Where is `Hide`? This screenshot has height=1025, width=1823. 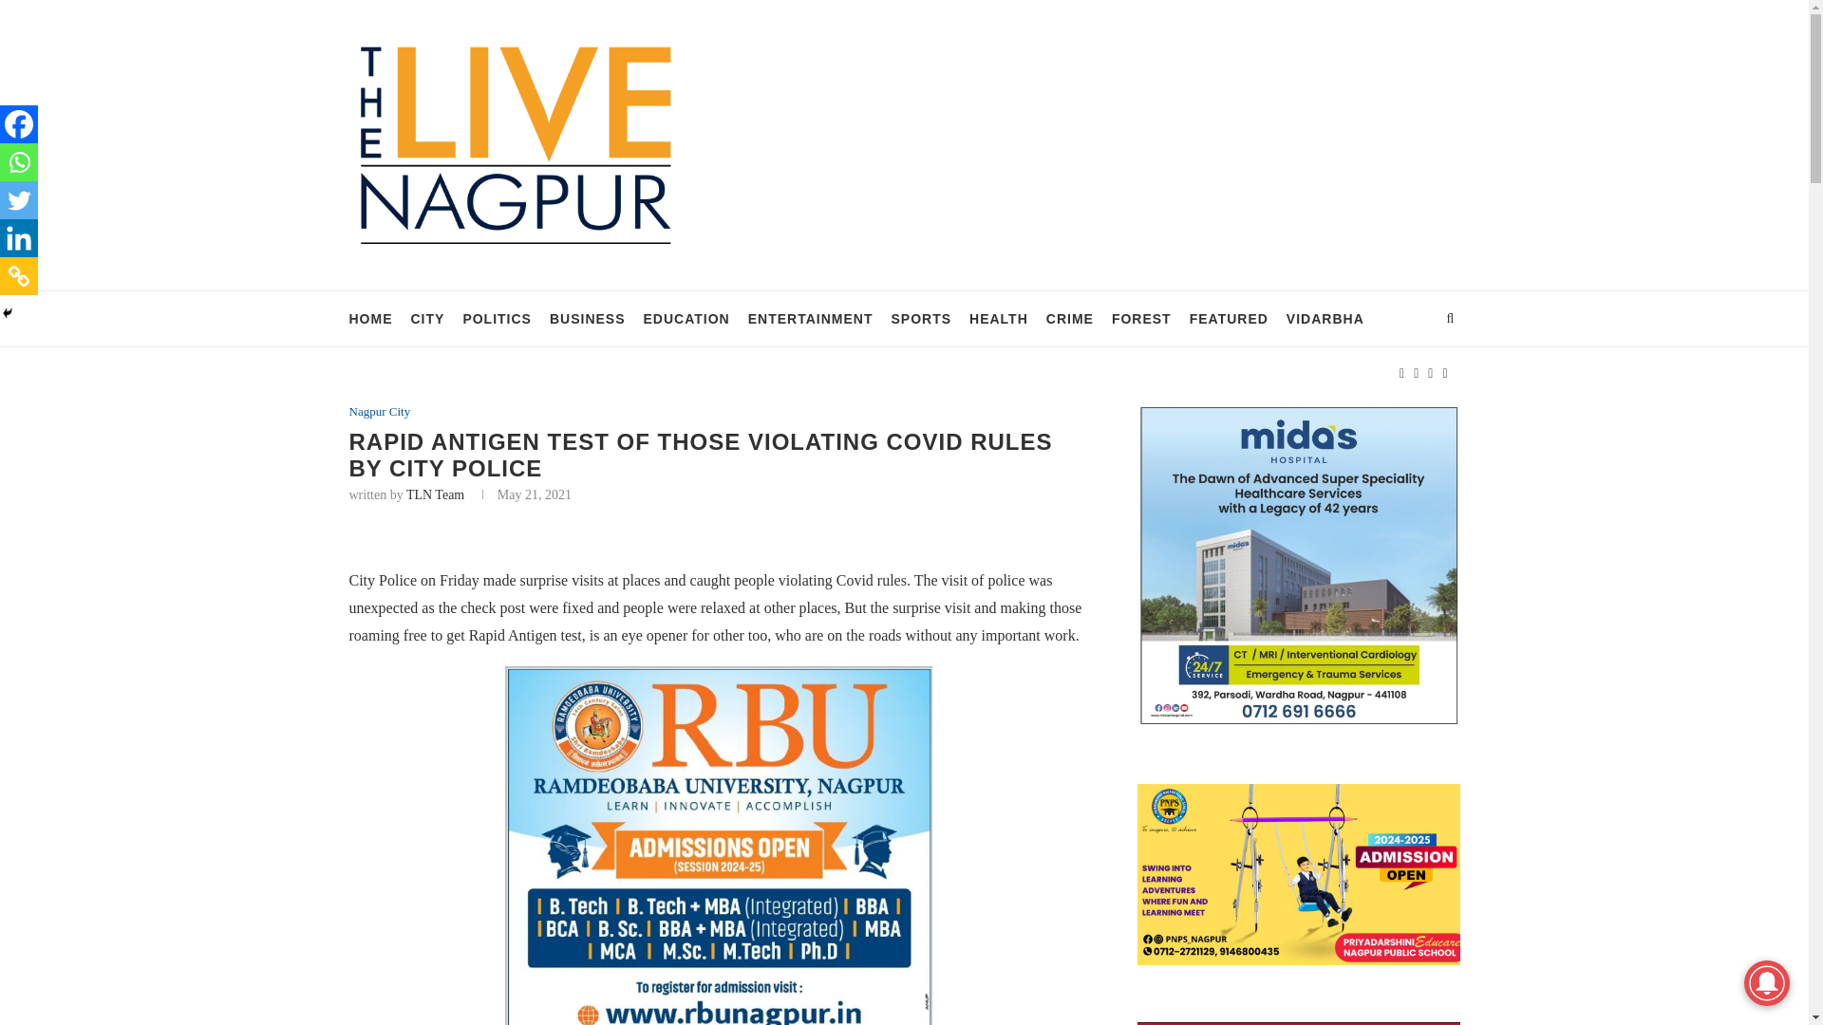 Hide is located at coordinates (8, 313).